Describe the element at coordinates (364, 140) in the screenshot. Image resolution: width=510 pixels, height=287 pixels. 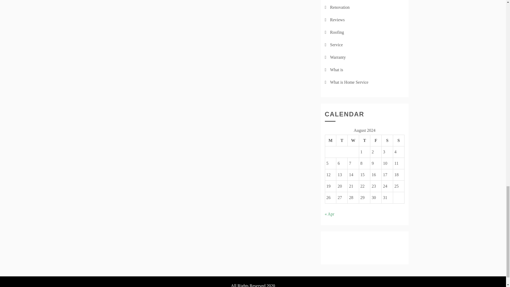
I see `Thursday` at that location.